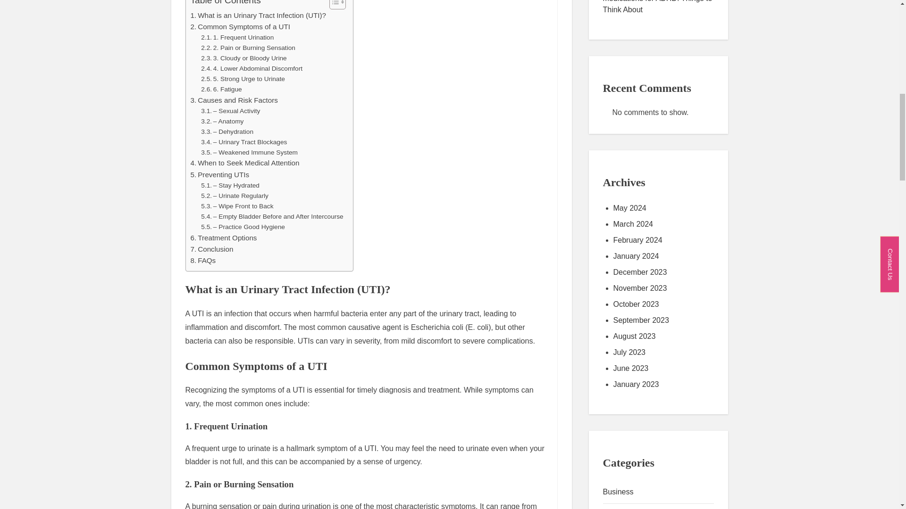  What do you see at coordinates (245, 163) in the screenshot?
I see `When to Seek Medical Attention` at bounding box center [245, 163].